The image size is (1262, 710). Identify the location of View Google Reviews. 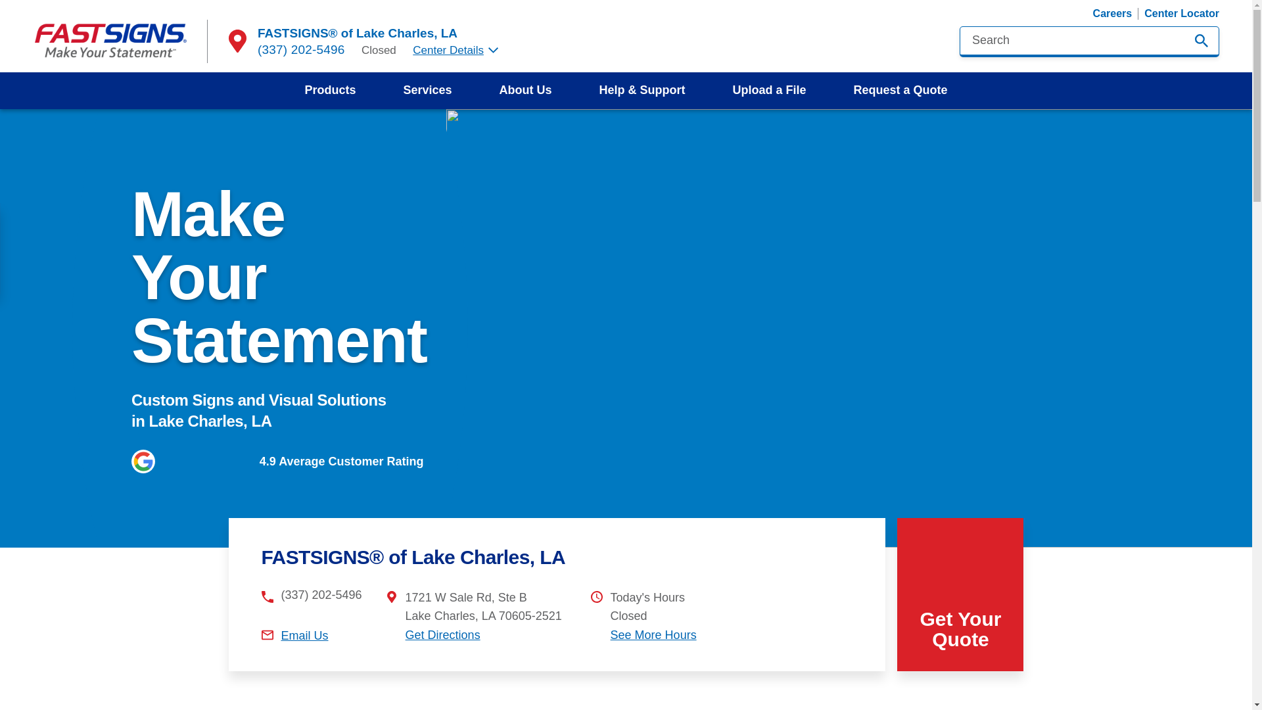
(206, 461).